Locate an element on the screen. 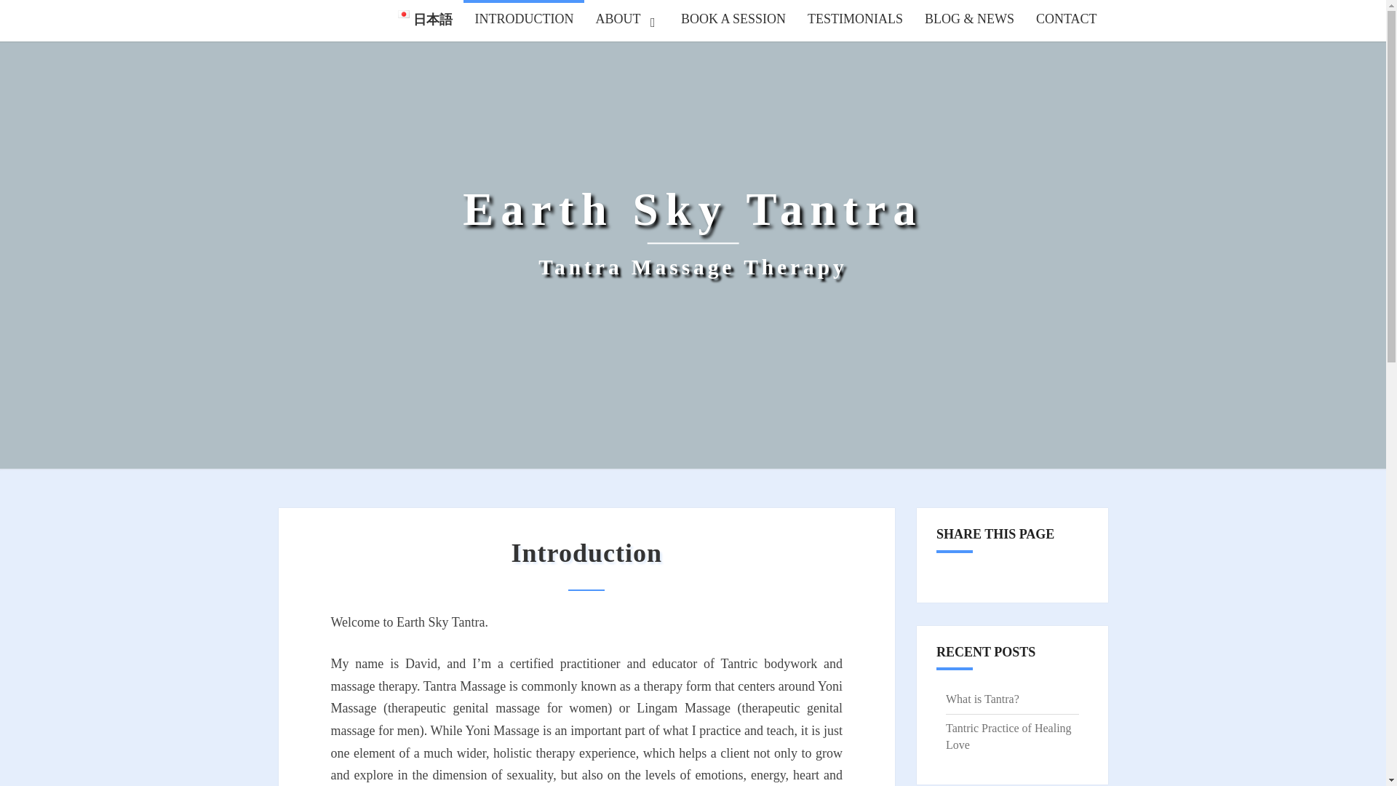 This screenshot has height=786, width=1397. CONTACT is located at coordinates (854, 20).